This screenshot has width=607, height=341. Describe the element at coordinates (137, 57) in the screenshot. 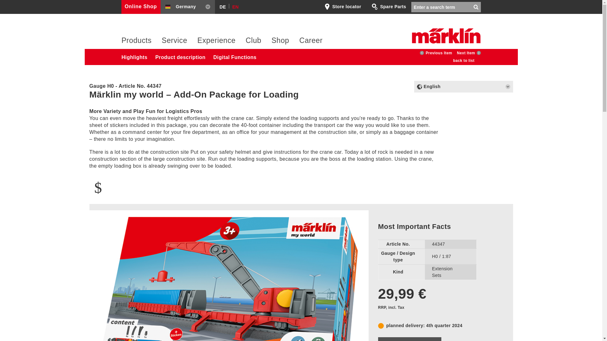

I see `Highlights` at that location.